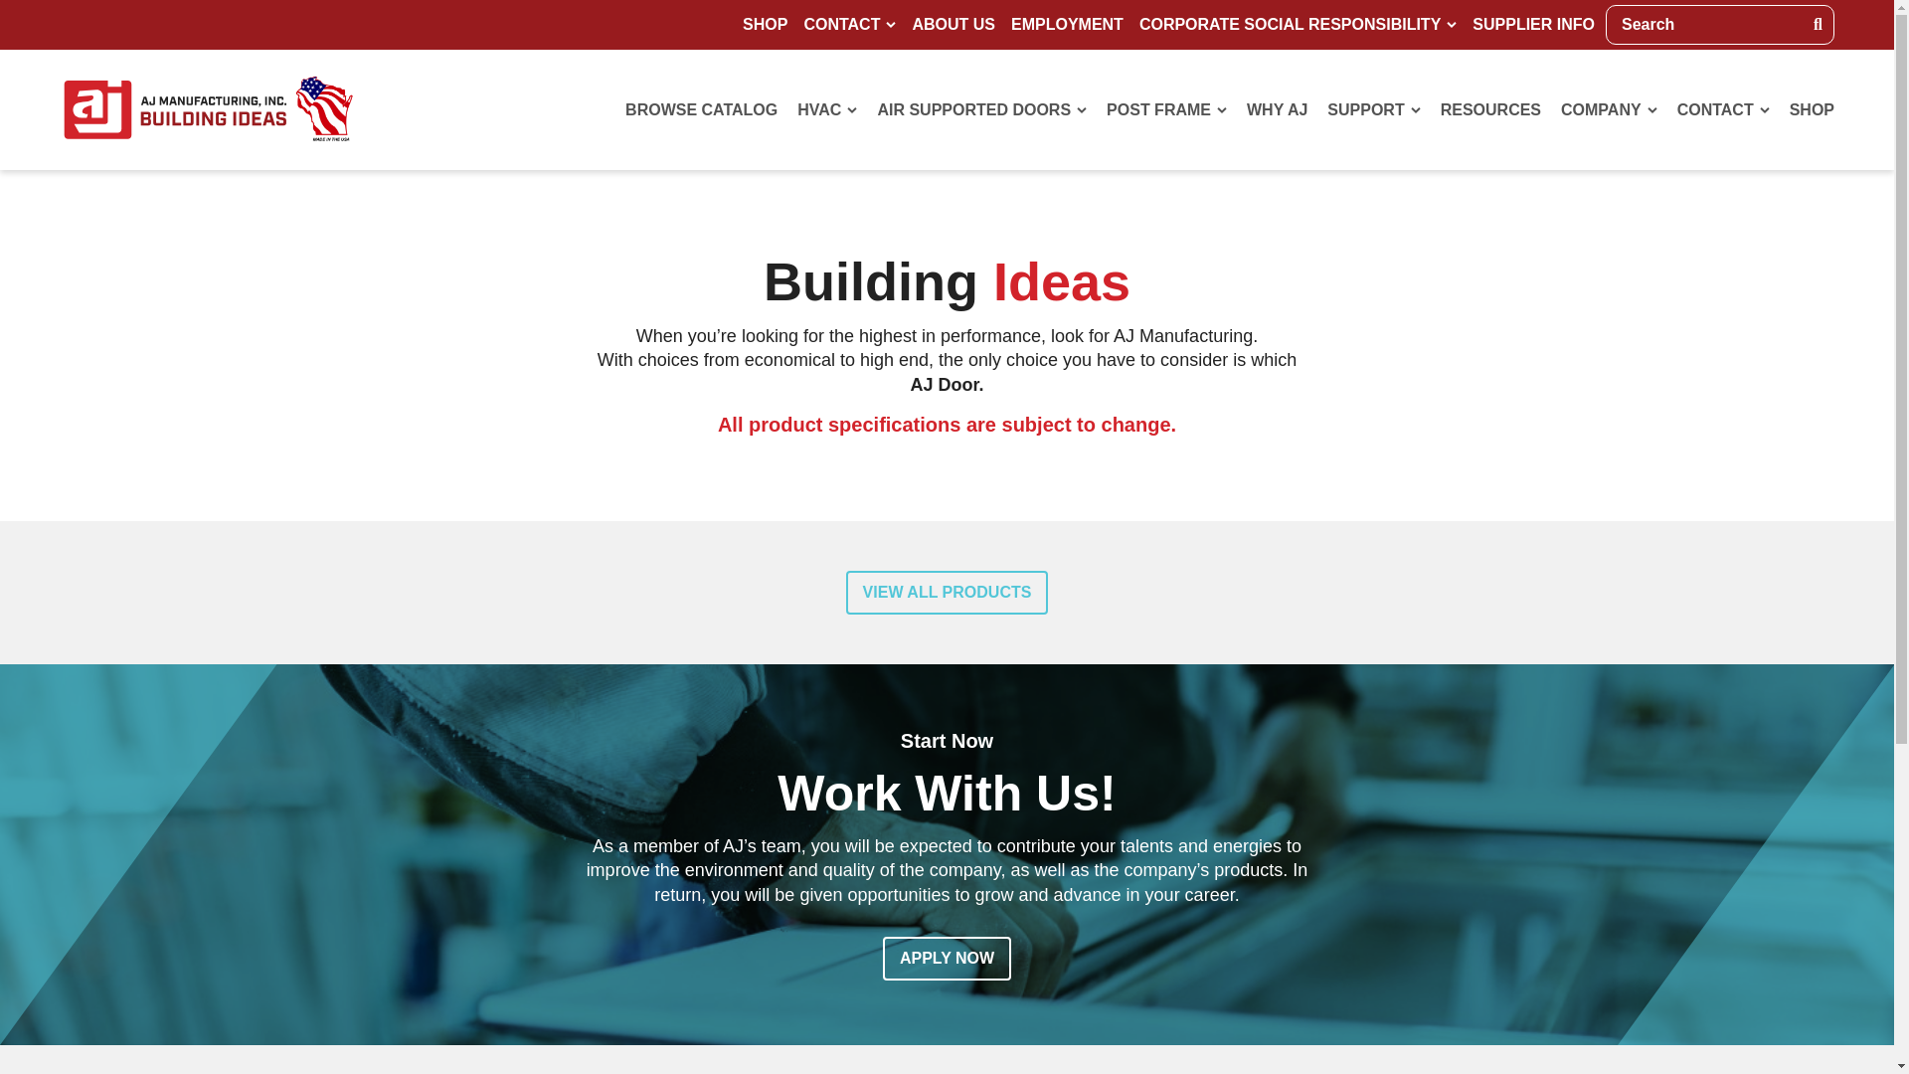 This screenshot has width=1909, height=1074. I want to click on SHOP, so click(764, 24).